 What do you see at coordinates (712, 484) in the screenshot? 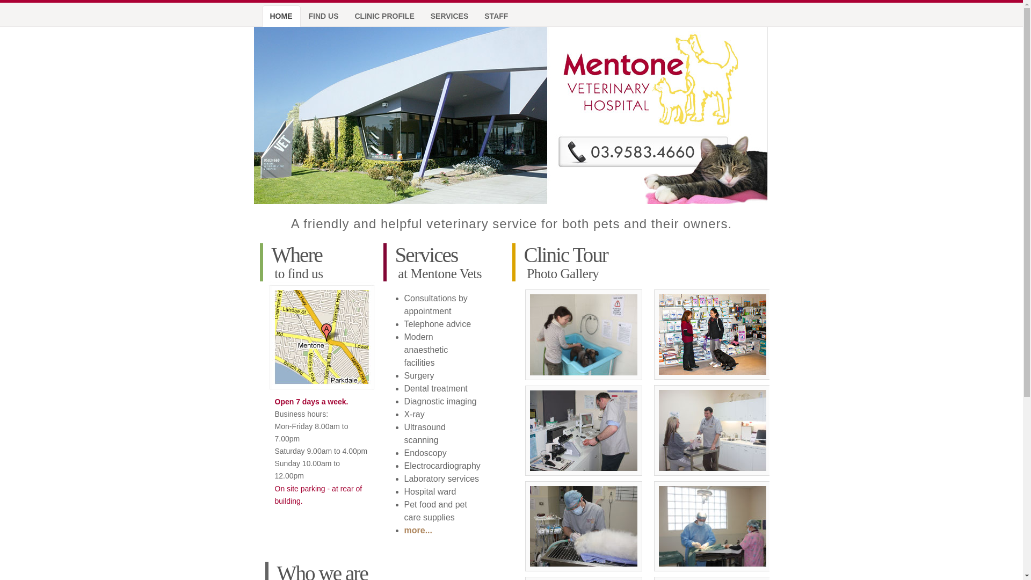
I see `Mentone Vet Clinic Photos` at bounding box center [712, 484].